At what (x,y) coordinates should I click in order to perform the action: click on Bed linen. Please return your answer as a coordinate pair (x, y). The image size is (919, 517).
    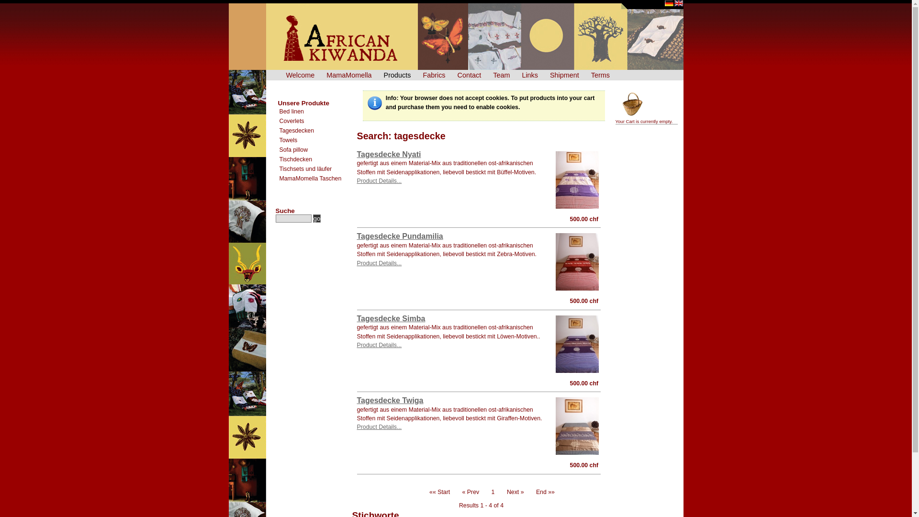
    Looking at the image, I should click on (315, 112).